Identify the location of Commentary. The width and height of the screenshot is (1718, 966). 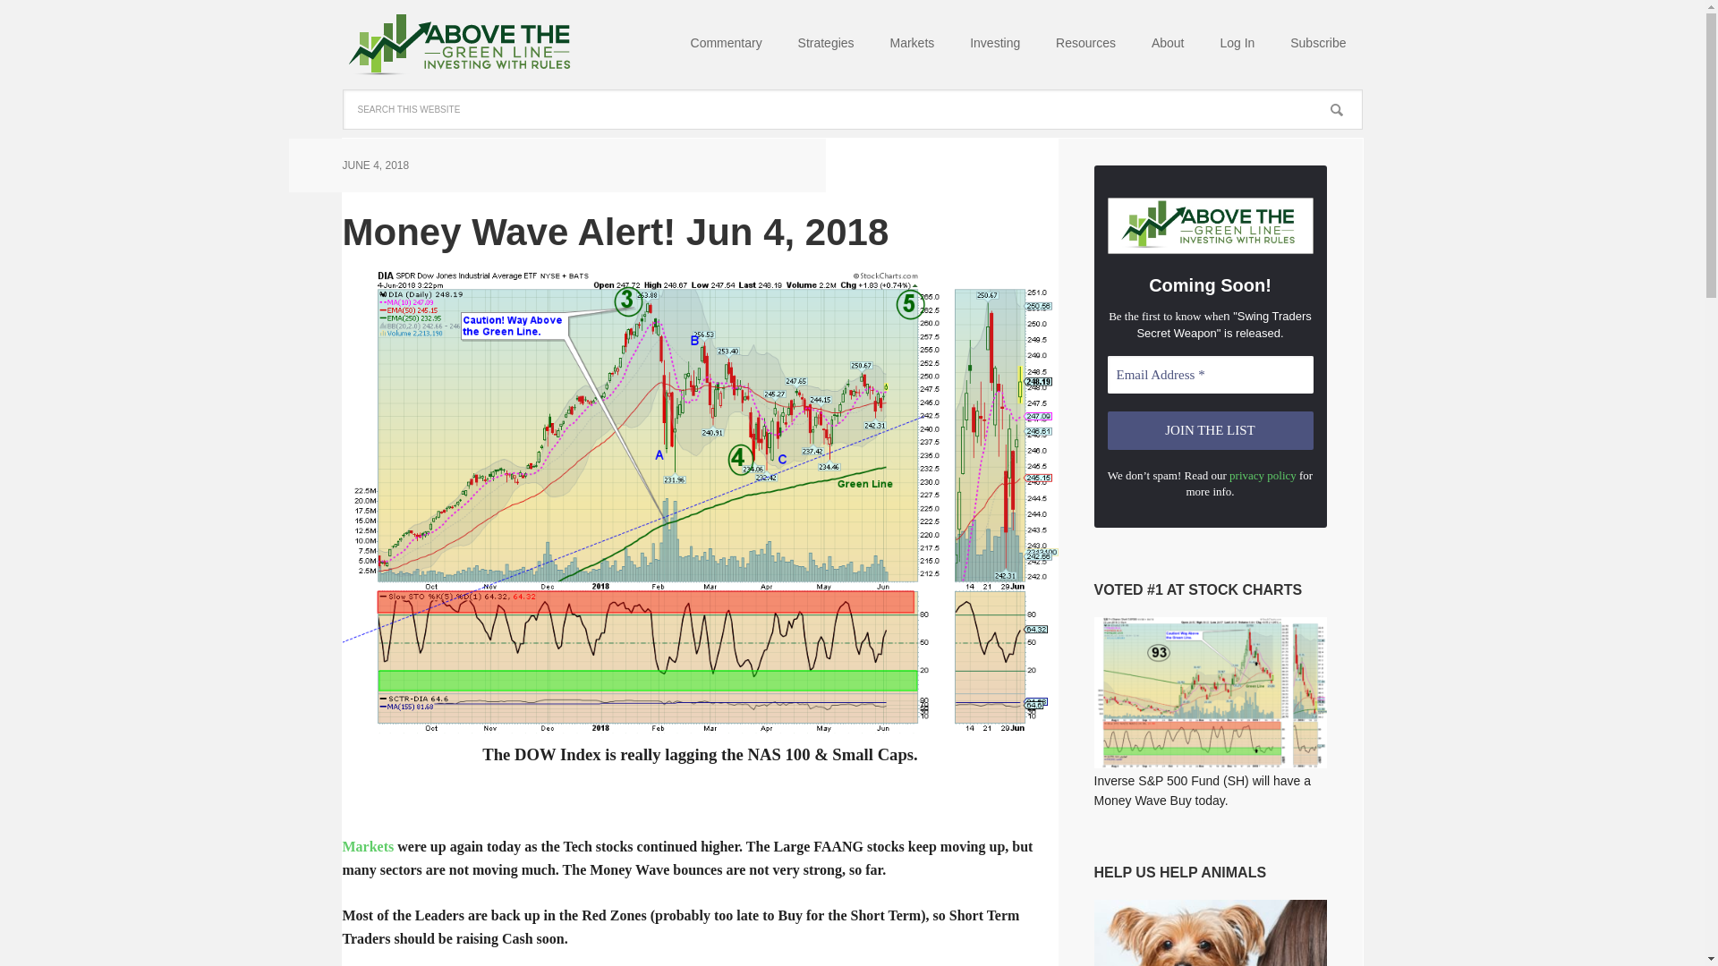
(727, 45).